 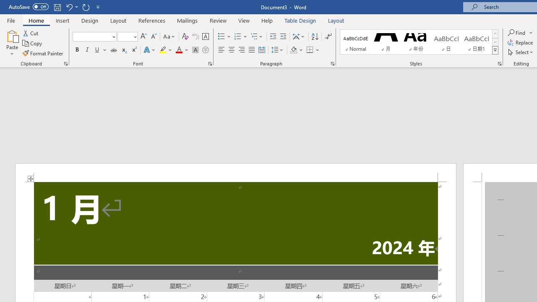 What do you see at coordinates (251, 50) in the screenshot?
I see `Justify` at bounding box center [251, 50].